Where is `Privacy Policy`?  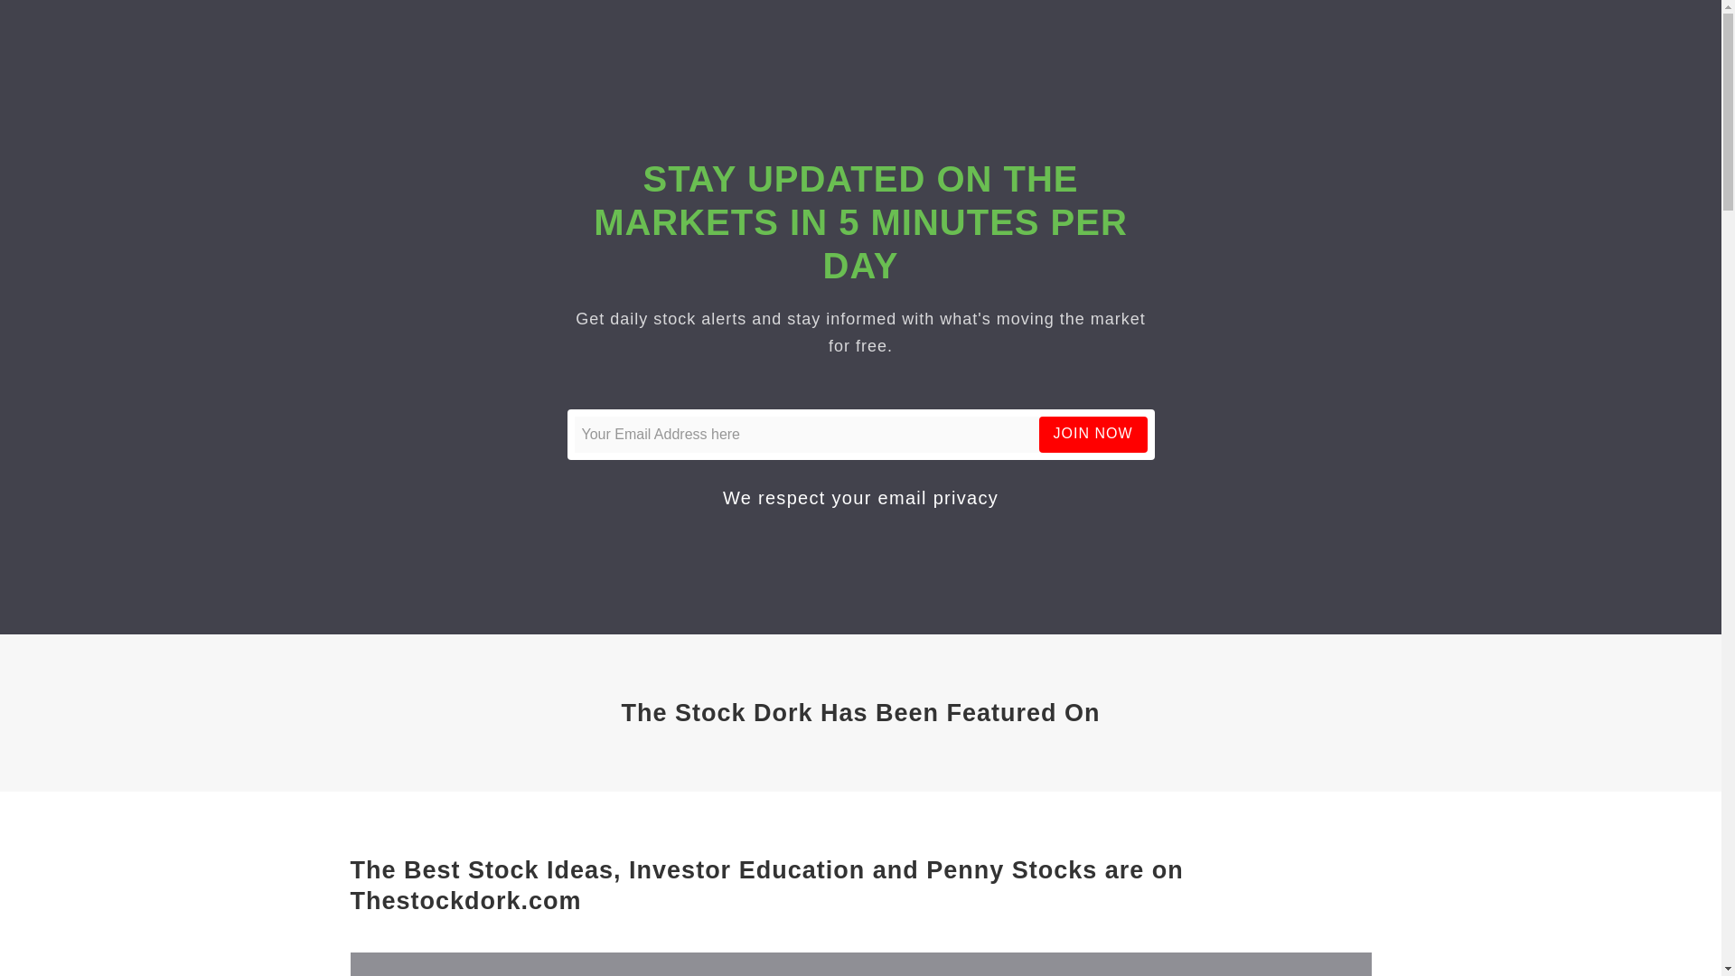
Privacy Policy is located at coordinates (938, 497).